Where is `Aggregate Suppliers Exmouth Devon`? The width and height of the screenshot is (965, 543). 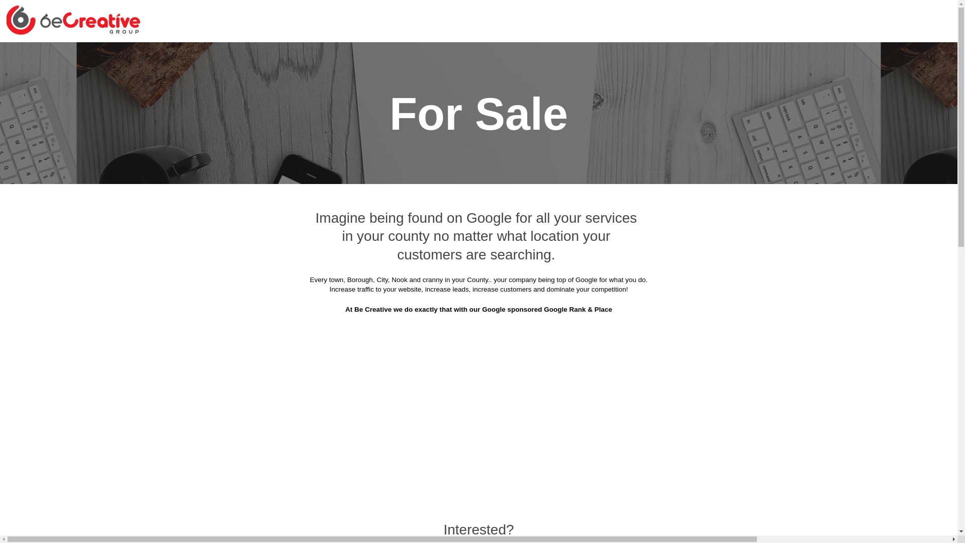
Aggregate Suppliers Exmouth Devon is located at coordinates (718, 180).